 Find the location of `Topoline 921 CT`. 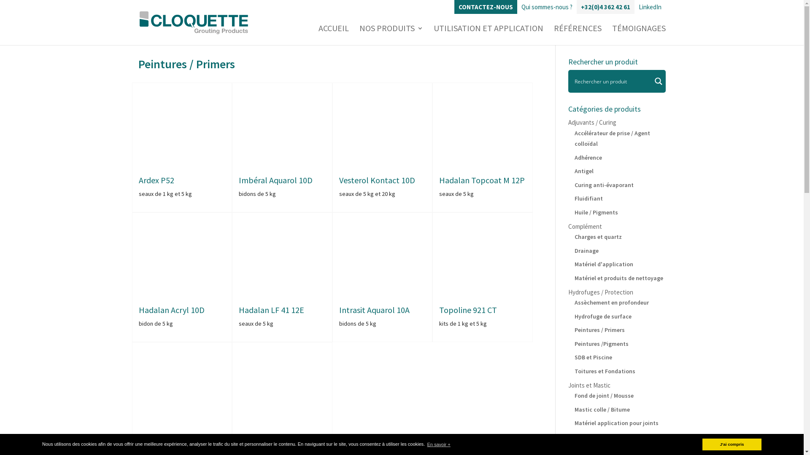

Topoline 921 CT is located at coordinates (468, 310).